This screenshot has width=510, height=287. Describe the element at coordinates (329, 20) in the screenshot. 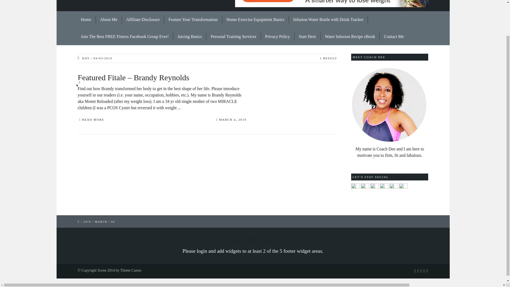

I see `Infusion Water Bottle with Drink Tracker` at that location.